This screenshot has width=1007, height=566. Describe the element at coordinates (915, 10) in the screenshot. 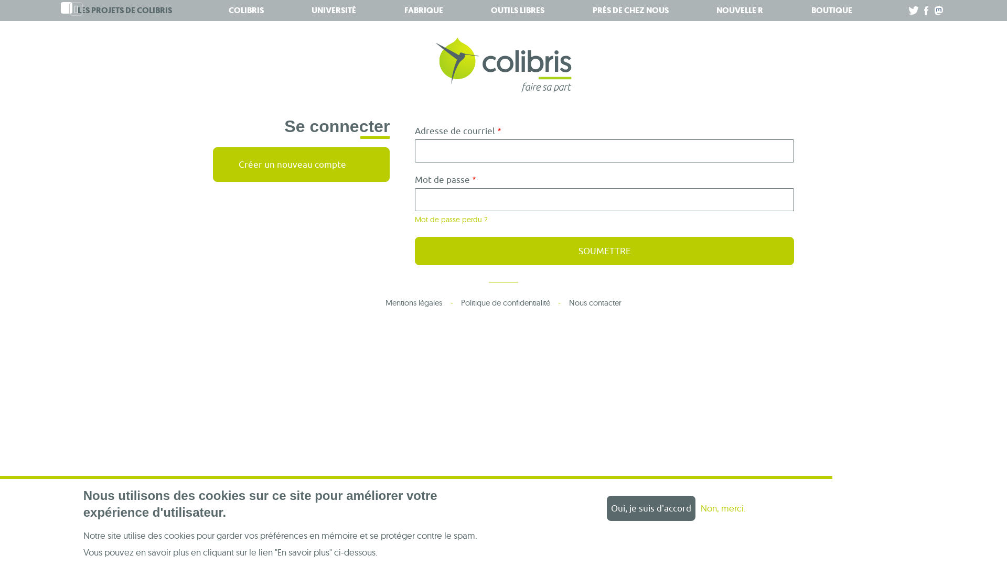

I see `.` at that location.